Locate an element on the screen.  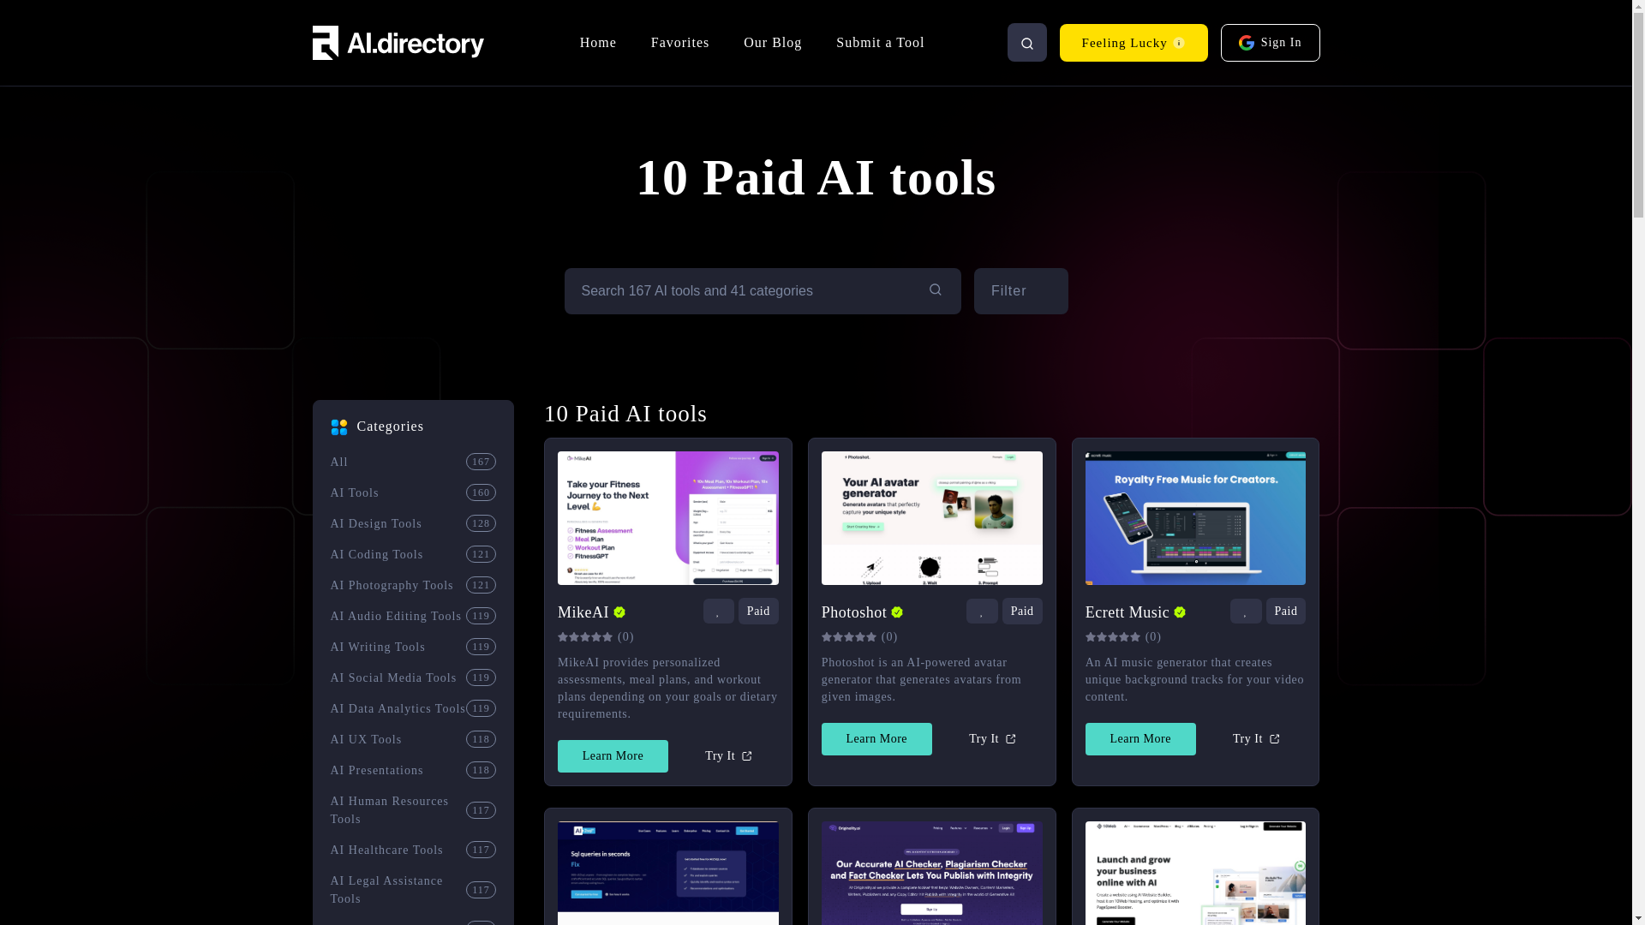
AI Audio Editing Tools is located at coordinates (398, 616).